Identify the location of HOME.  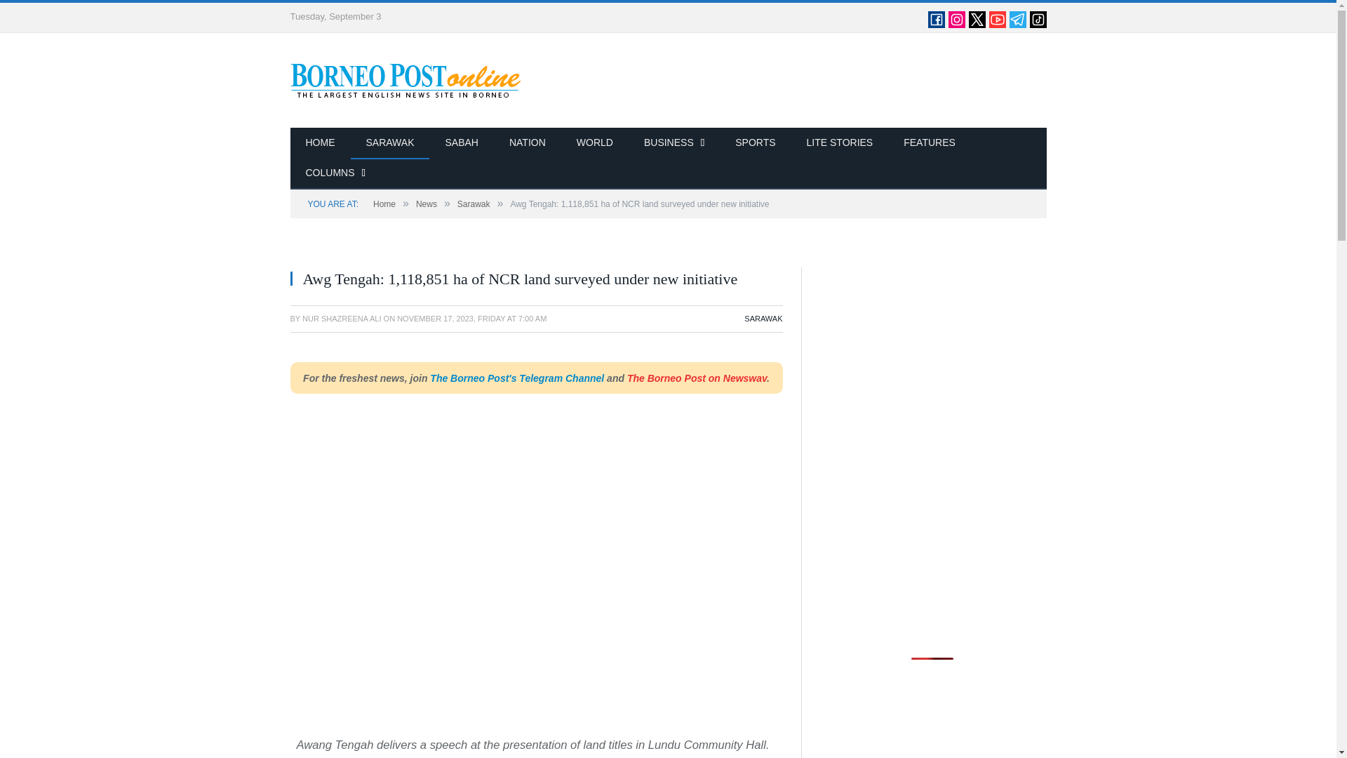
(320, 143).